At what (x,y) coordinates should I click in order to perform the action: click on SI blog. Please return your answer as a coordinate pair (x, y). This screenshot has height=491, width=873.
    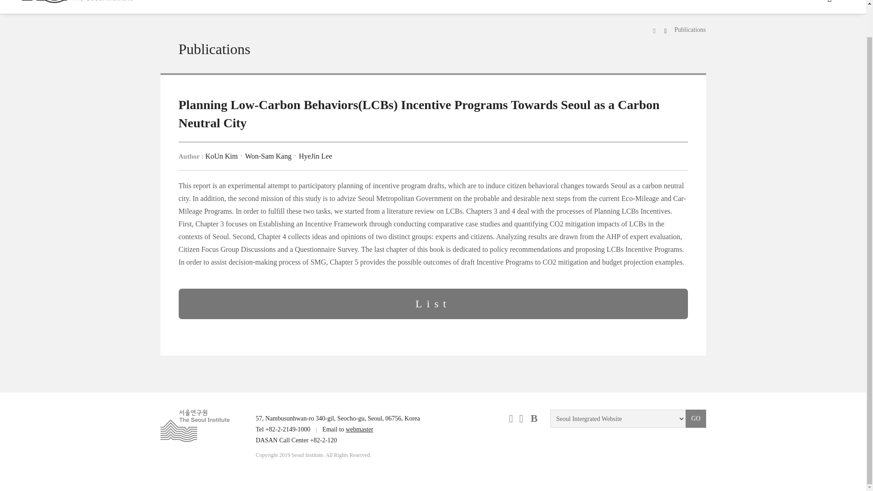
    Looking at the image, I should click on (534, 418).